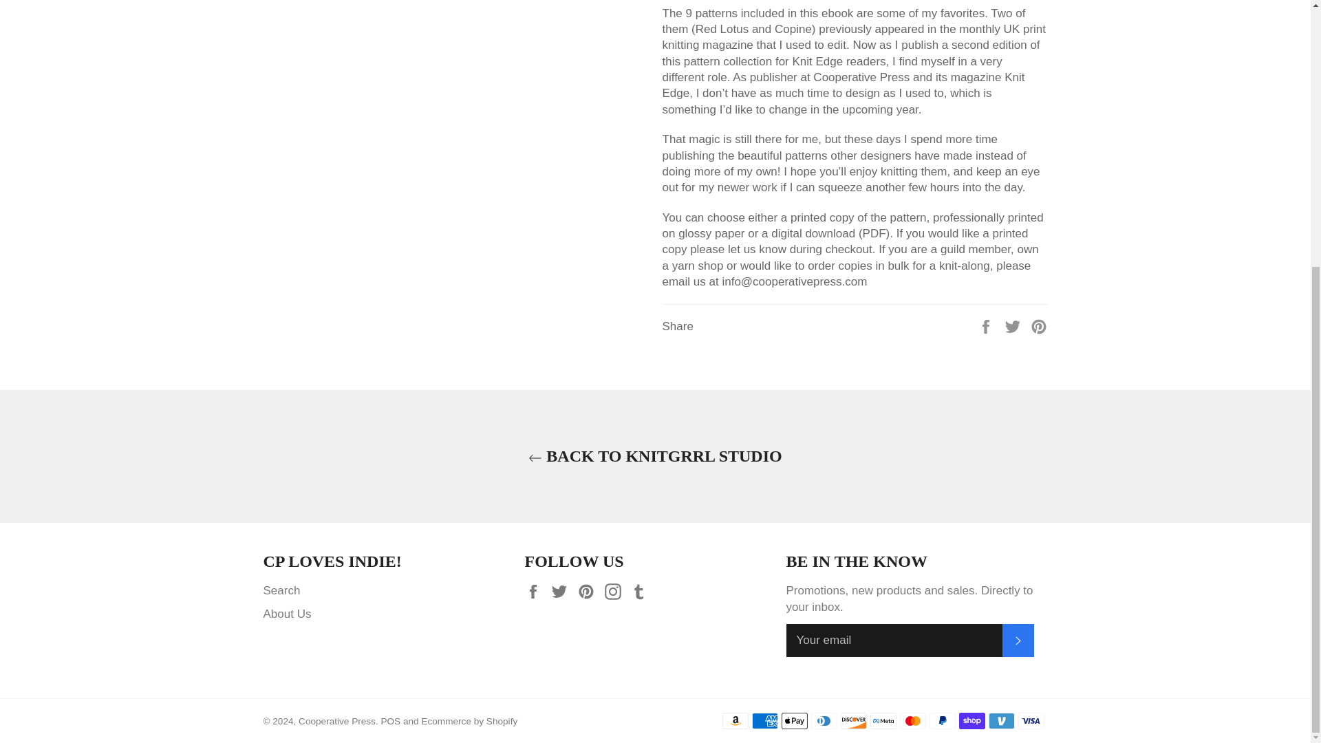  What do you see at coordinates (643, 590) in the screenshot?
I see `Cooperative Press on Tumblr` at bounding box center [643, 590].